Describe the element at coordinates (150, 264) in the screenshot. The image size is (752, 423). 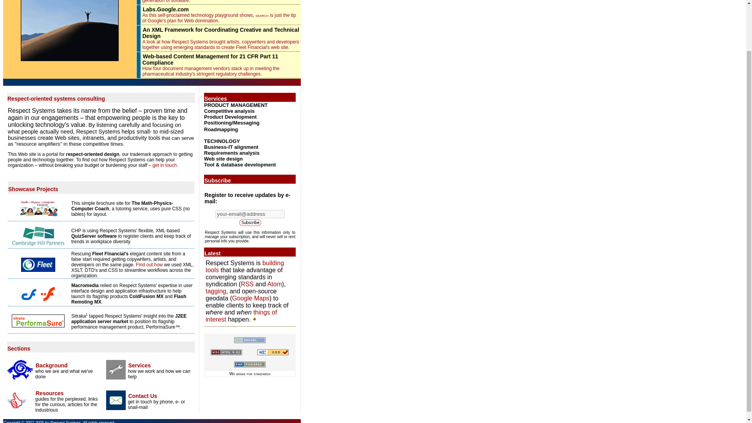
I see `Find out how` at that location.